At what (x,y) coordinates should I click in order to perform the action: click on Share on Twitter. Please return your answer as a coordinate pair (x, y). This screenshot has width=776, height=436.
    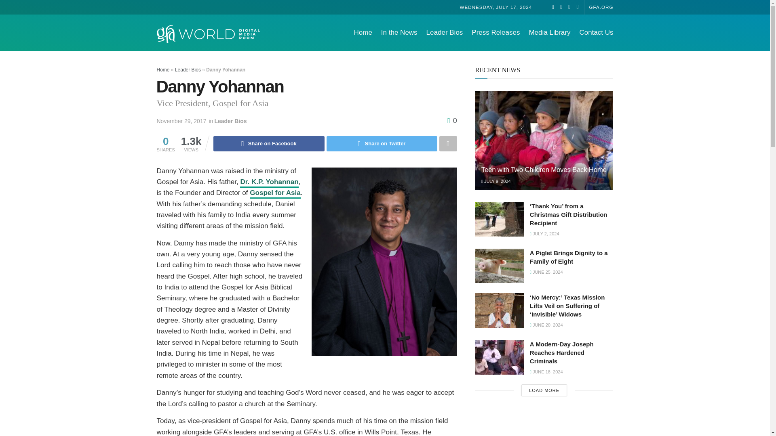
    Looking at the image, I should click on (382, 143).